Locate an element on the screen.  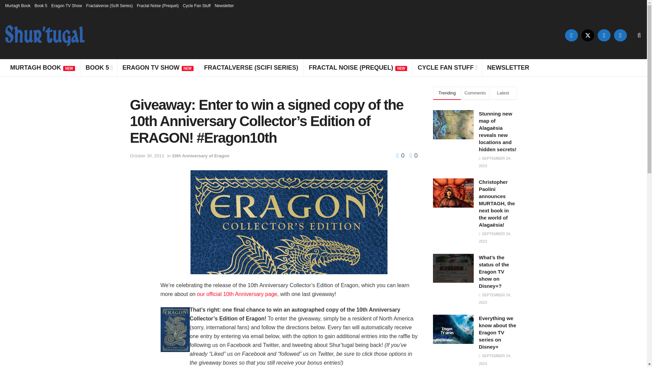
Book 5 is located at coordinates (41, 5).